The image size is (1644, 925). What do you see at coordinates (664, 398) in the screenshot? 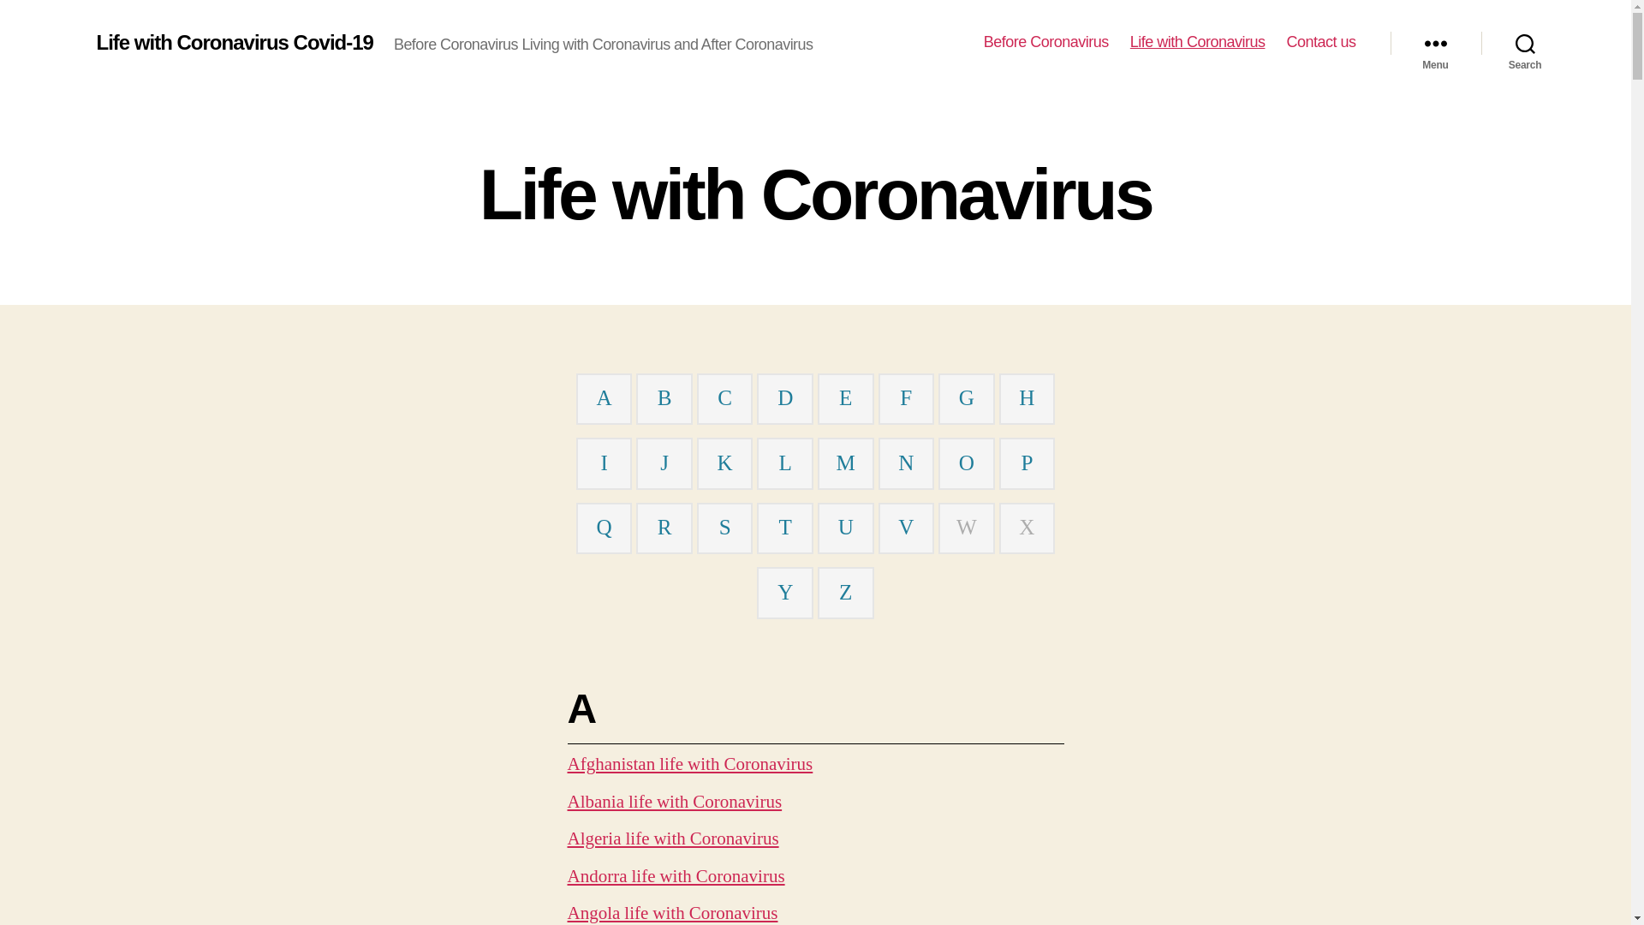
I see `B` at bounding box center [664, 398].